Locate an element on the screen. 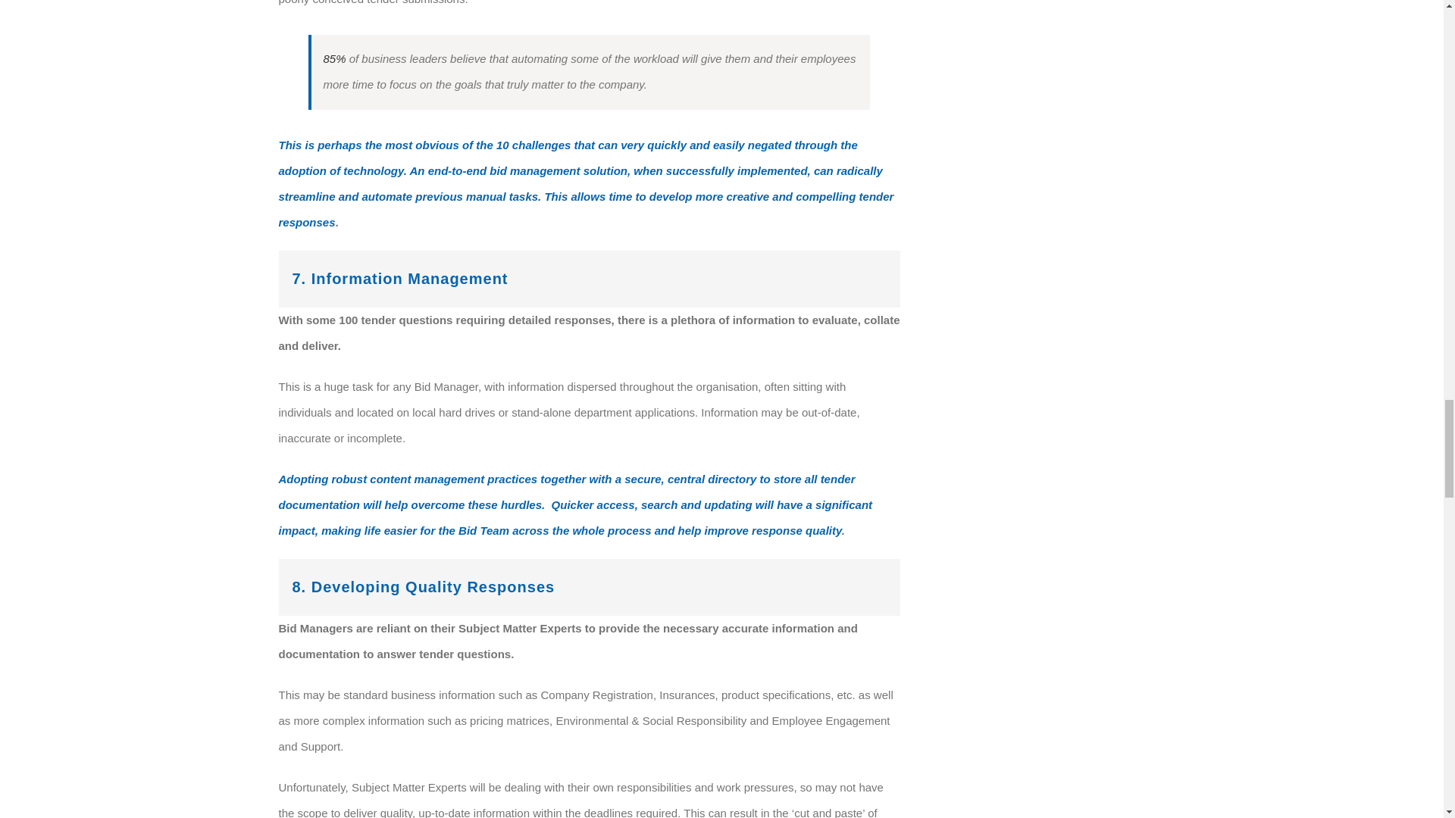 This screenshot has width=1455, height=818. 8. Developing Quality Responses is located at coordinates (590, 587).